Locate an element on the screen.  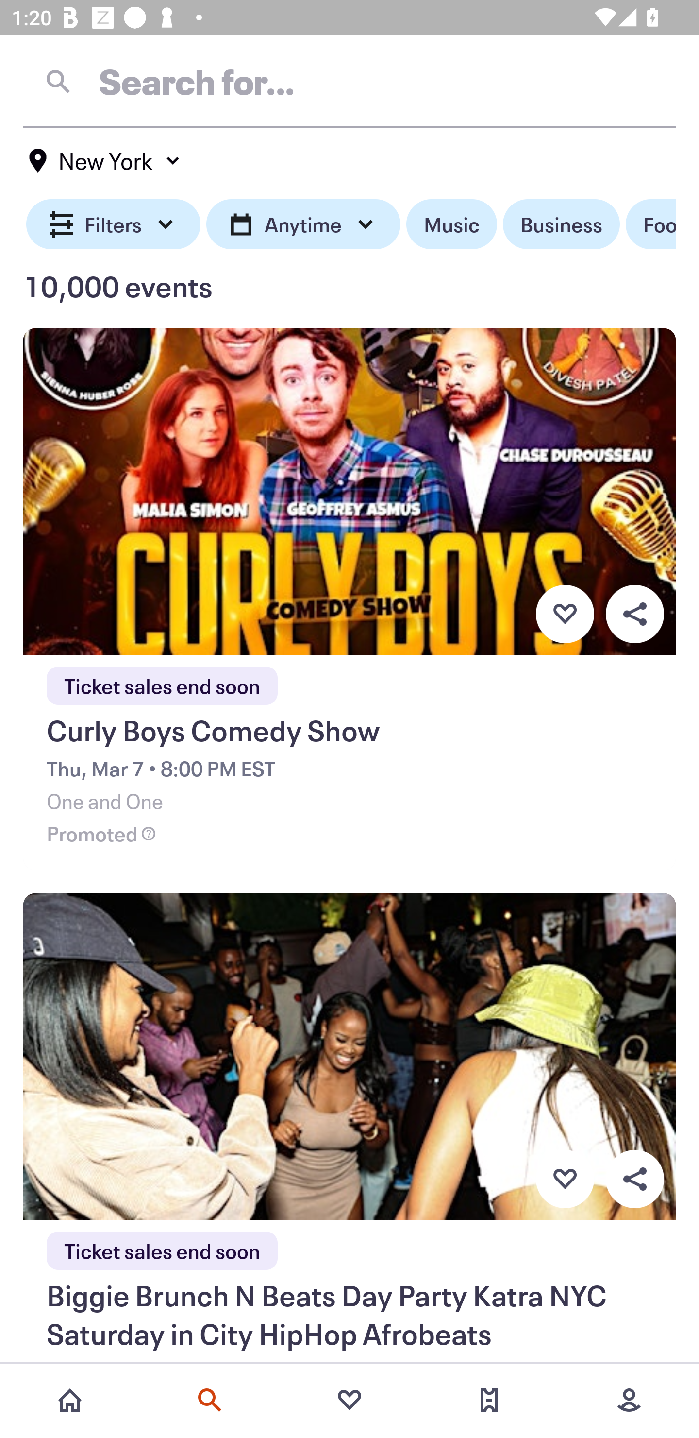
Favorite button is located at coordinates (565, 614).